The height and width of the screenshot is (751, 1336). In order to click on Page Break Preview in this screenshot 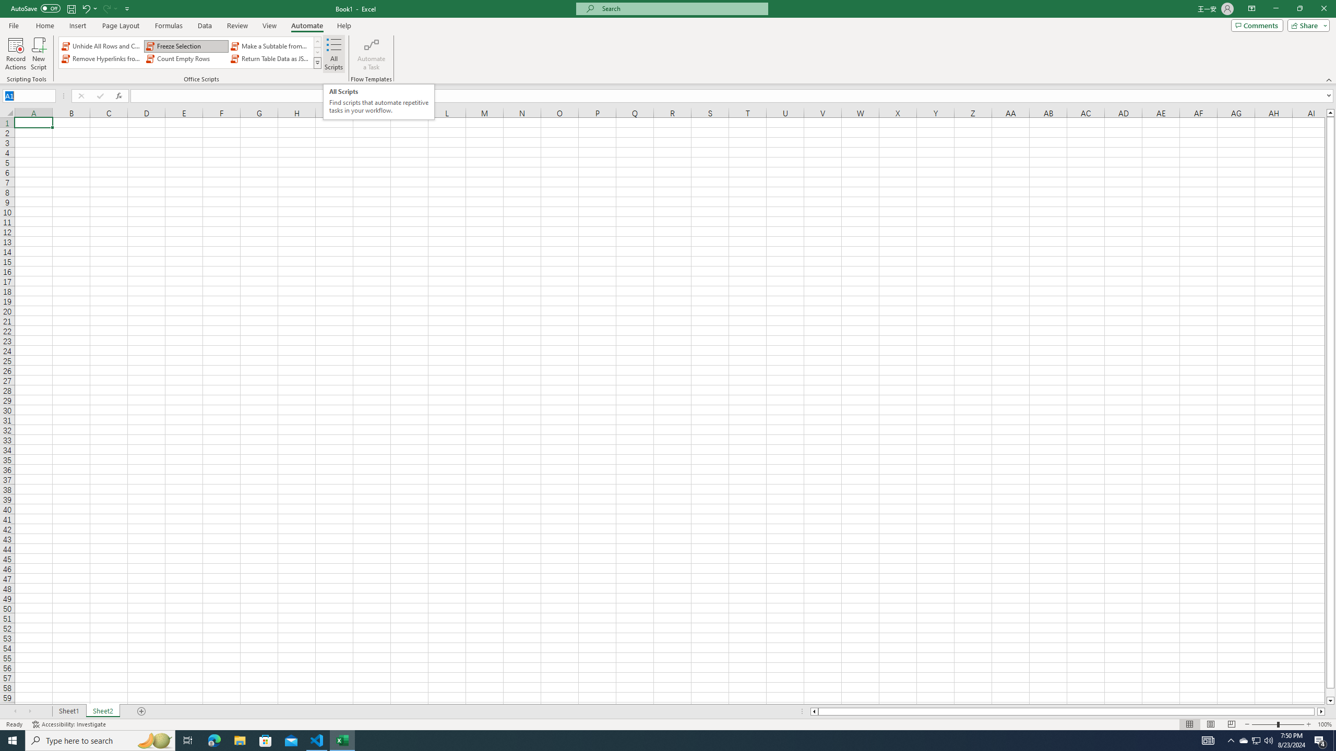, I will do `click(1232, 724)`.